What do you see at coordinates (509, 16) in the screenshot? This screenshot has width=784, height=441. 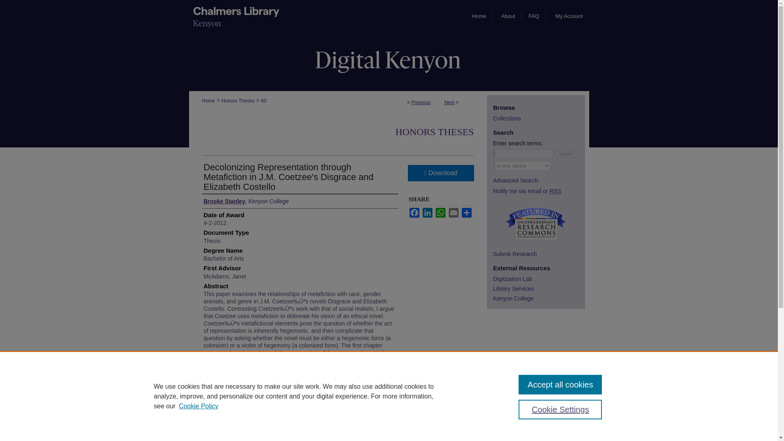 I see `About` at bounding box center [509, 16].